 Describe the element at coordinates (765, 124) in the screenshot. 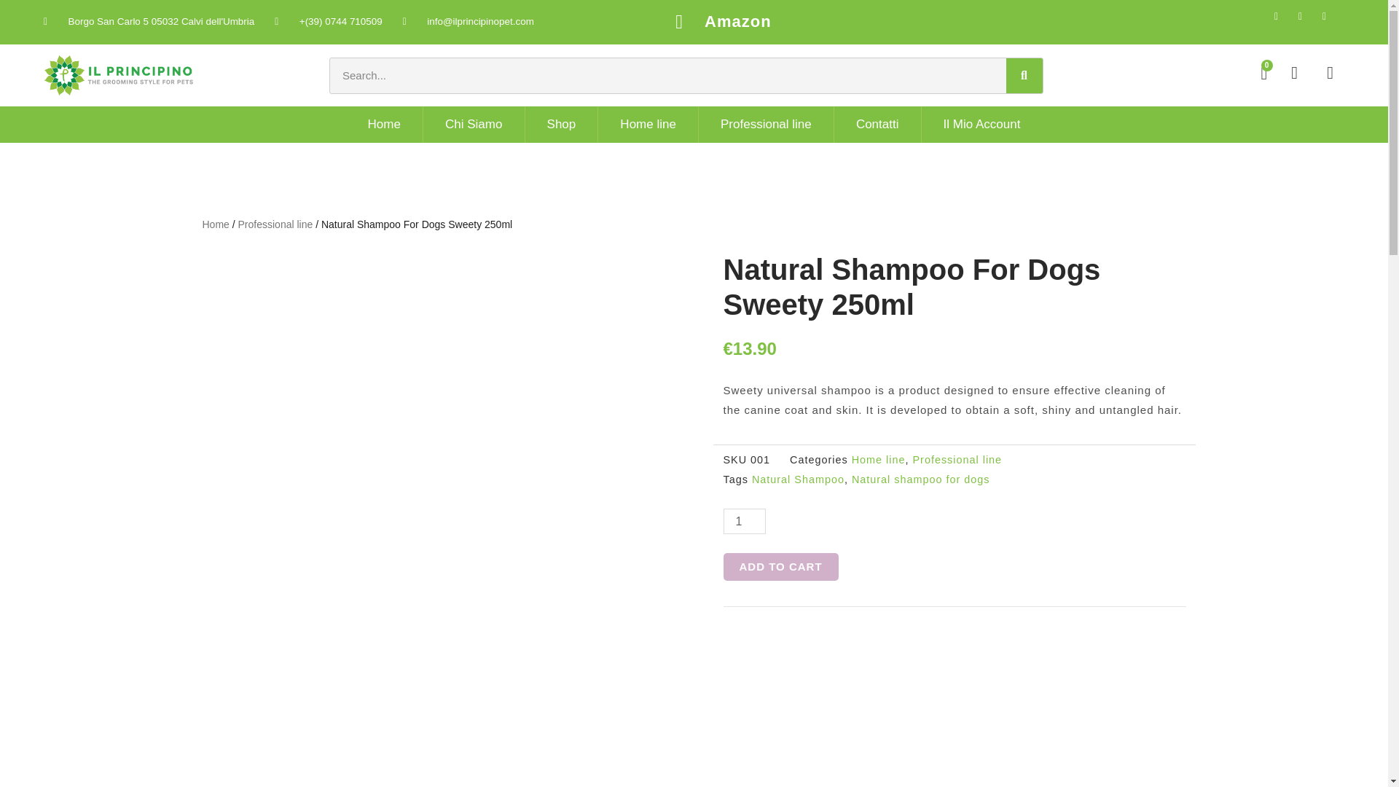

I see `Professional line` at that location.